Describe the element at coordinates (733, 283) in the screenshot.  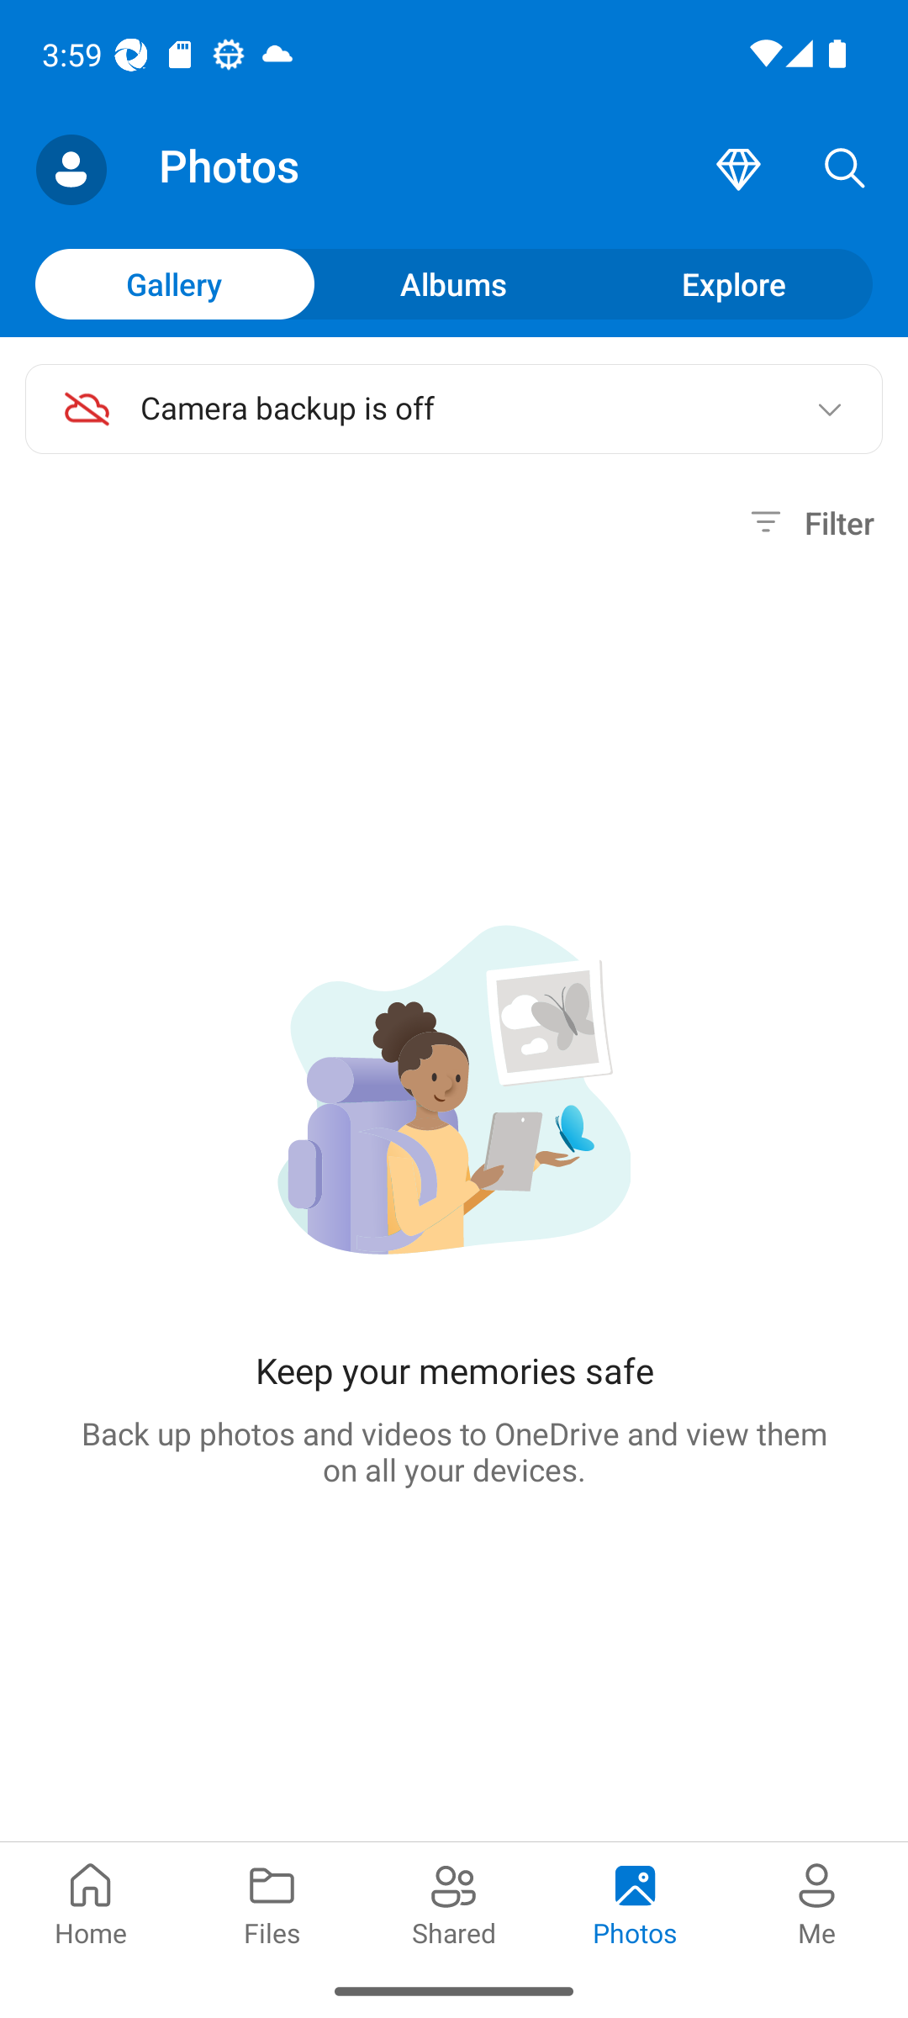
I see `Explore` at that location.